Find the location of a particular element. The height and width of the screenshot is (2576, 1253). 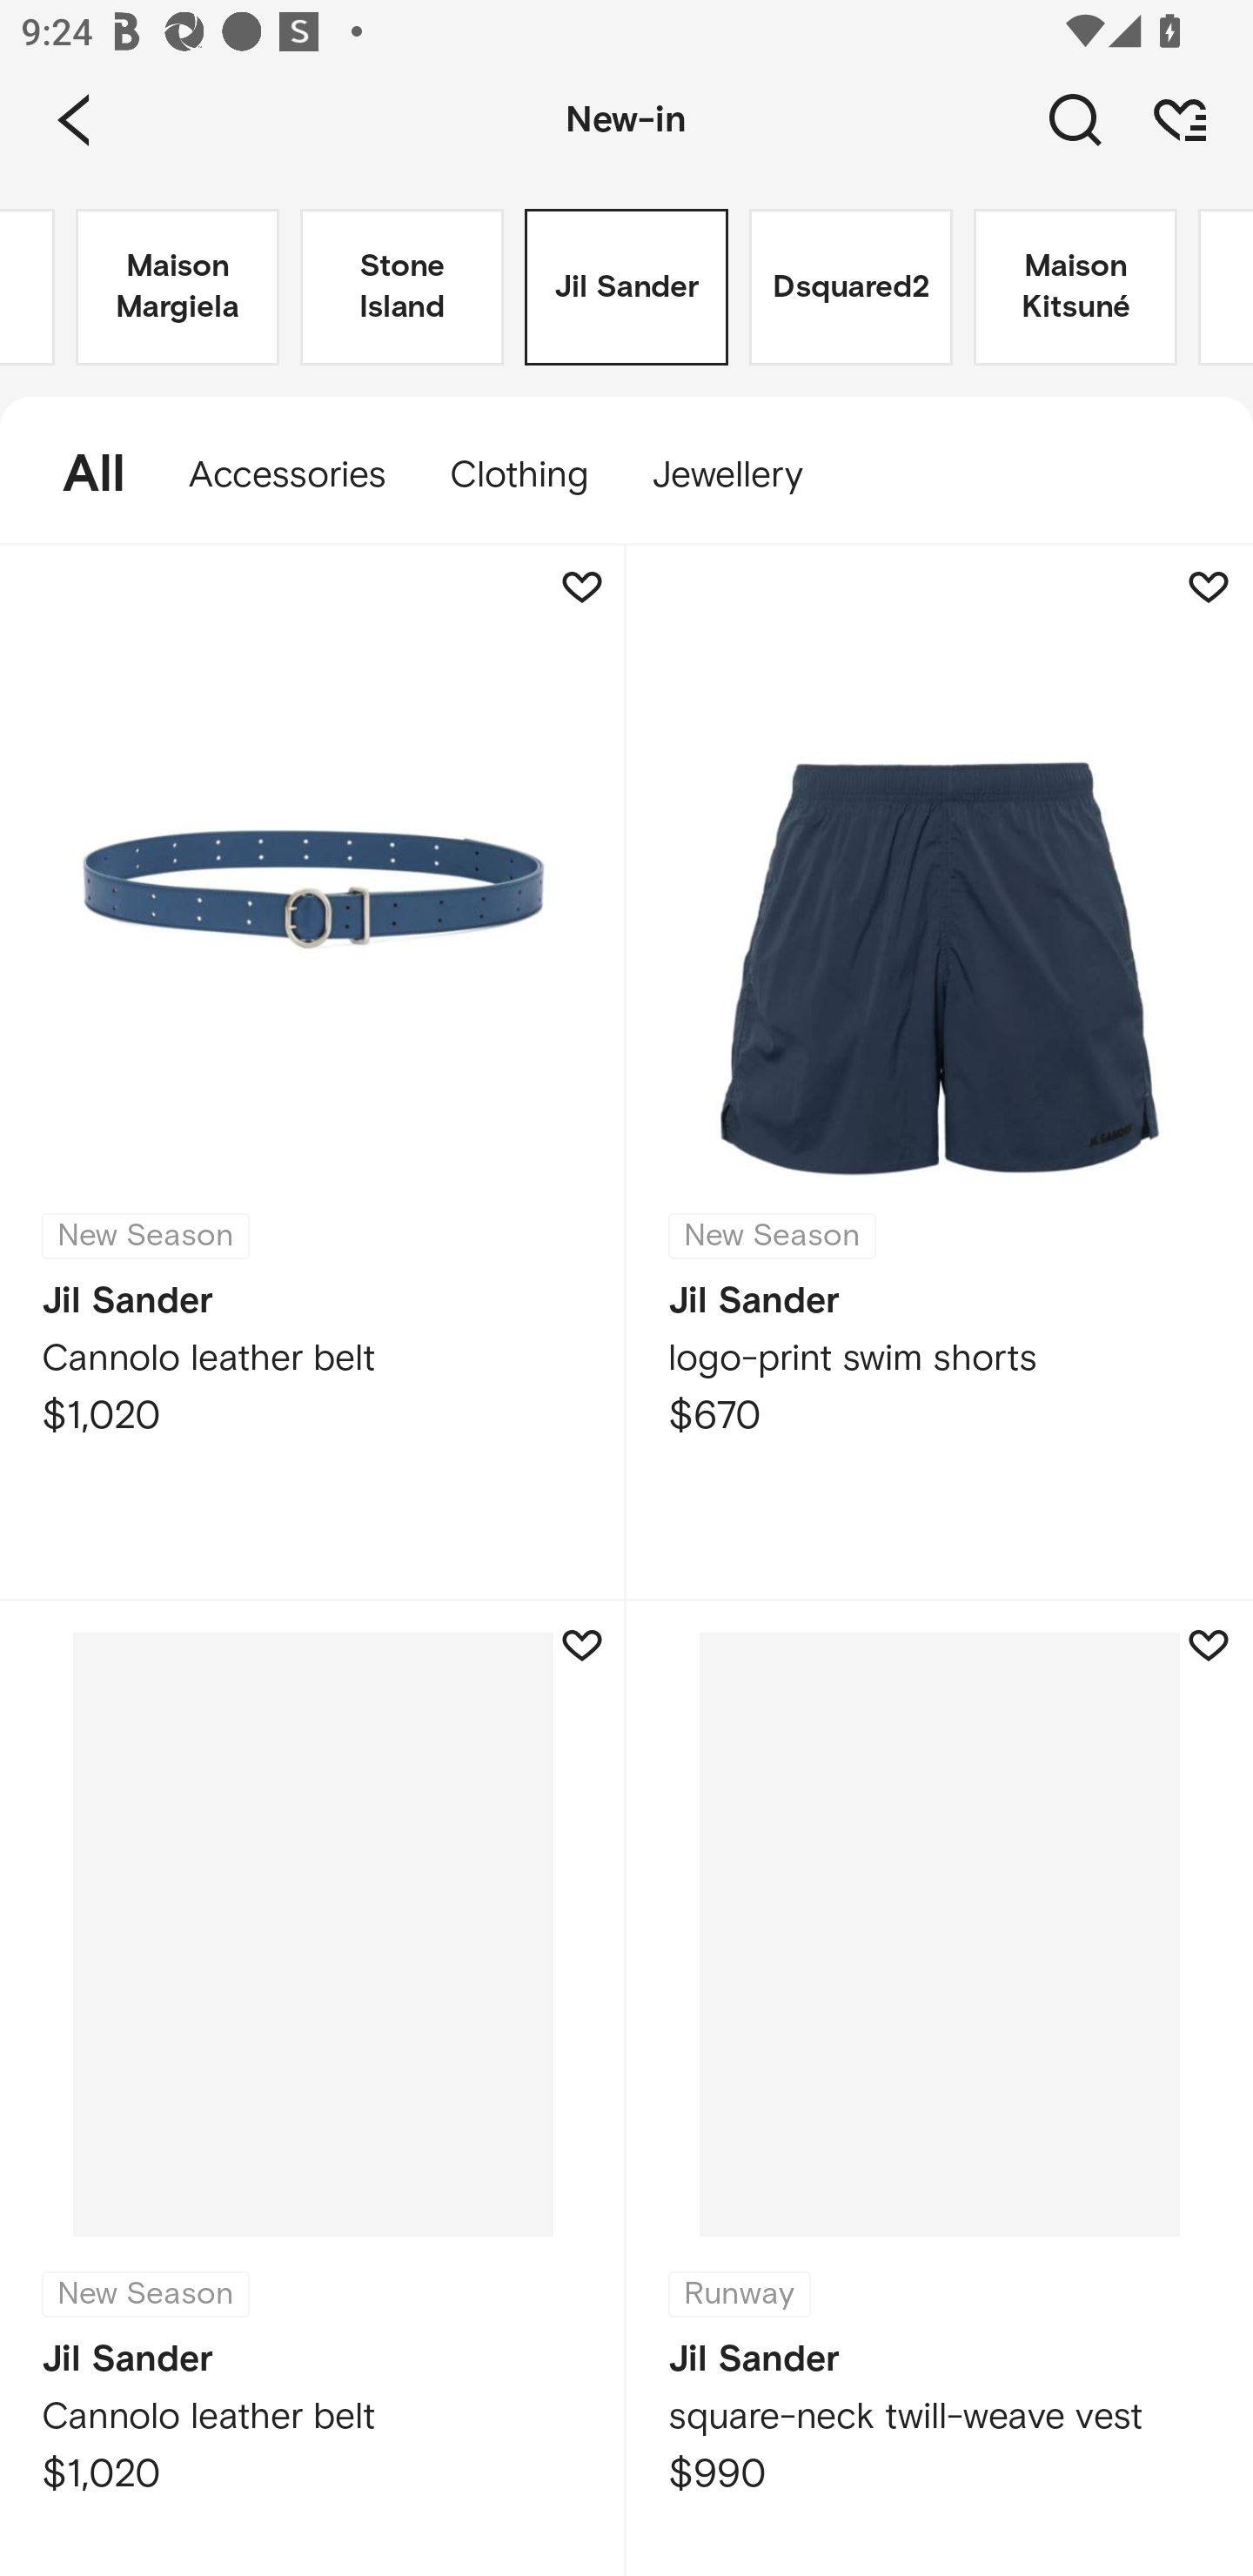

Clothing is located at coordinates (518, 475).